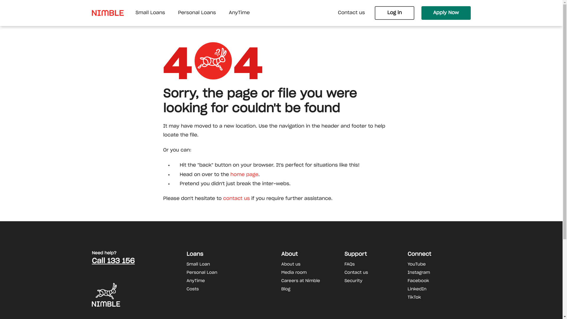 The width and height of the screenshot is (567, 319). Describe the element at coordinates (313, 289) in the screenshot. I see `Blog` at that location.